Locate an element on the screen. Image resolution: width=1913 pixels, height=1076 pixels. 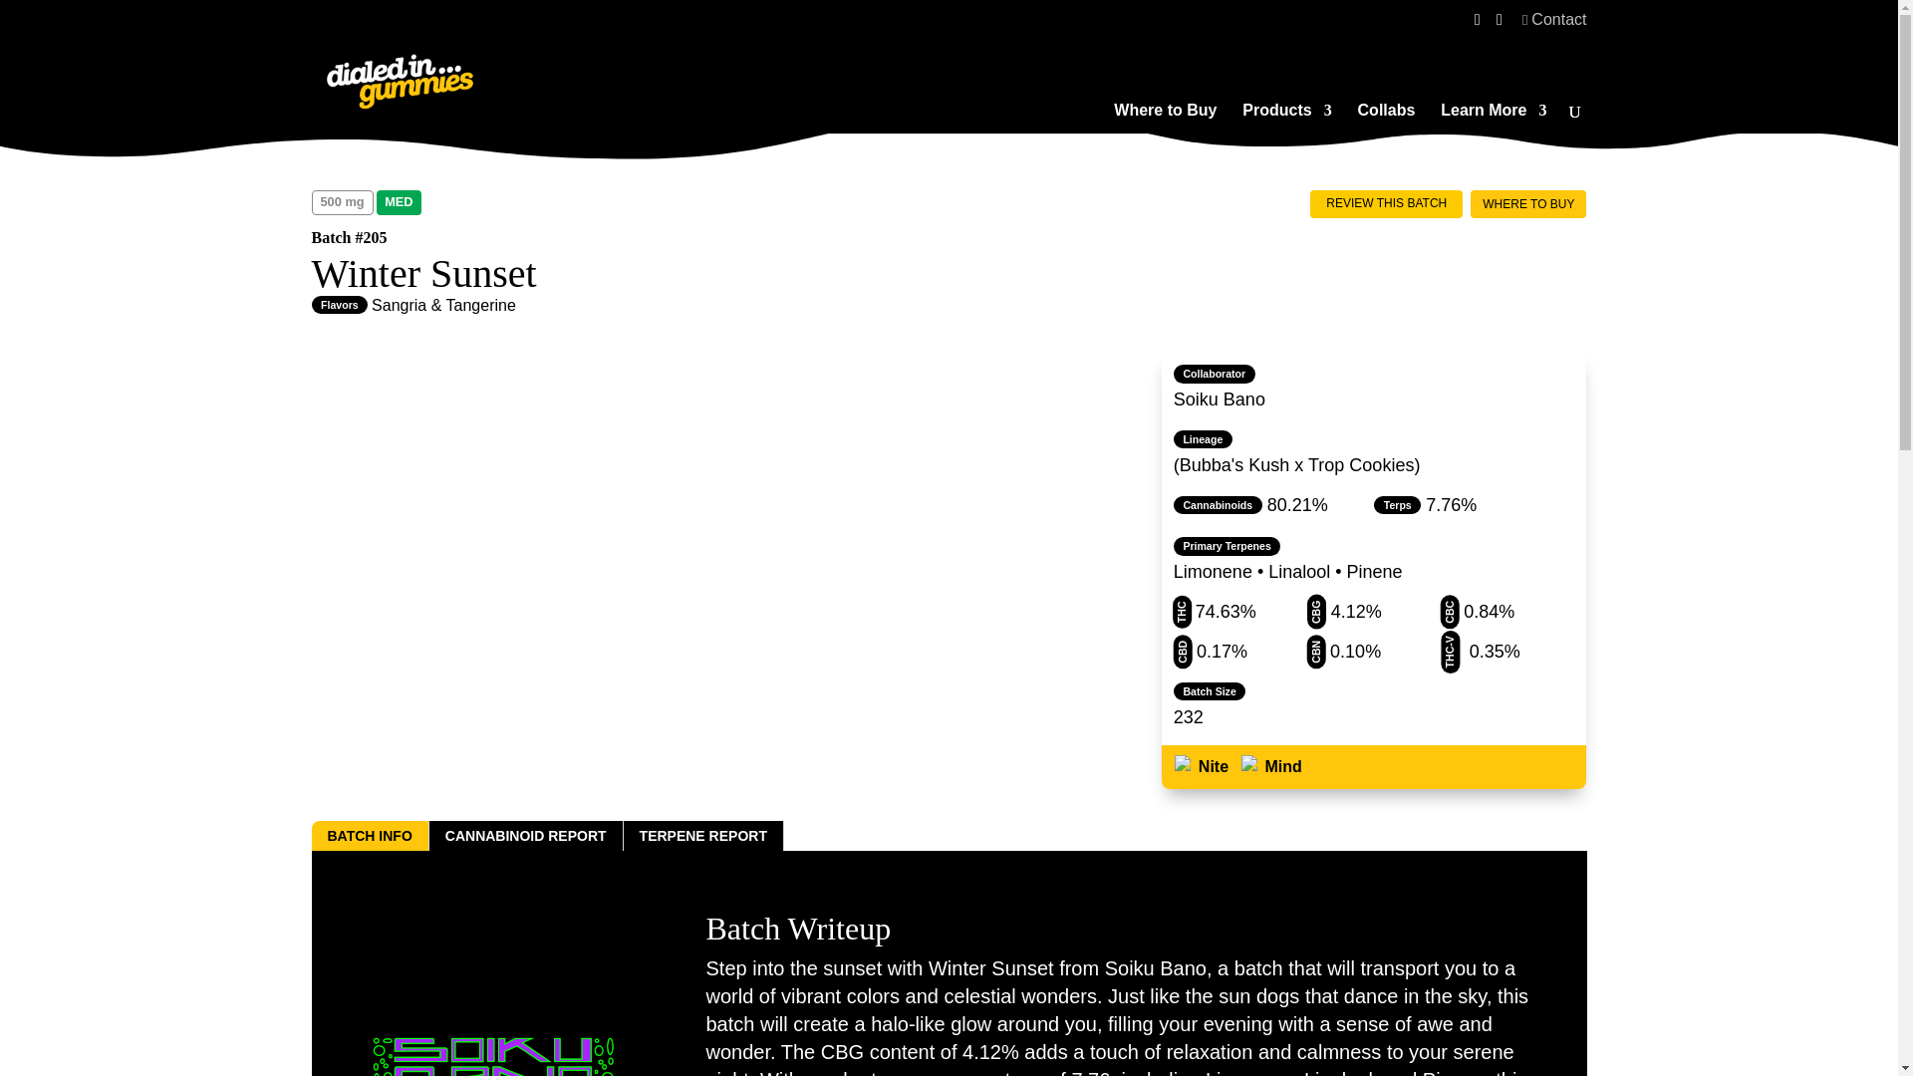
Collabs is located at coordinates (1387, 118).